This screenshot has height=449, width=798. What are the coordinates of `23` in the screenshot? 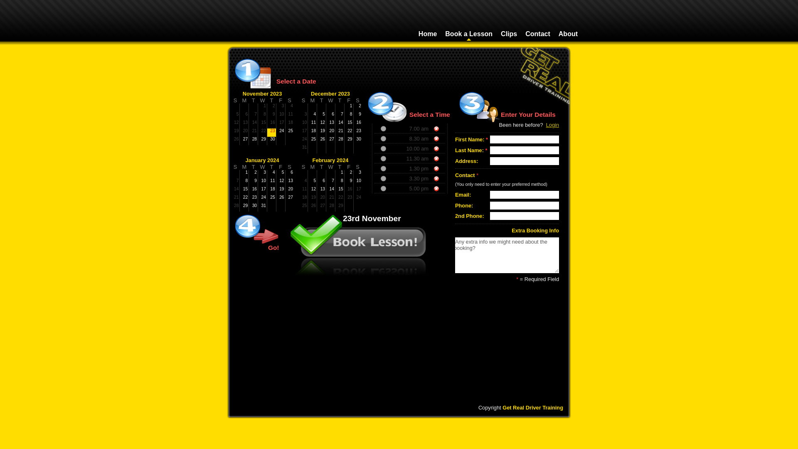 It's located at (358, 133).